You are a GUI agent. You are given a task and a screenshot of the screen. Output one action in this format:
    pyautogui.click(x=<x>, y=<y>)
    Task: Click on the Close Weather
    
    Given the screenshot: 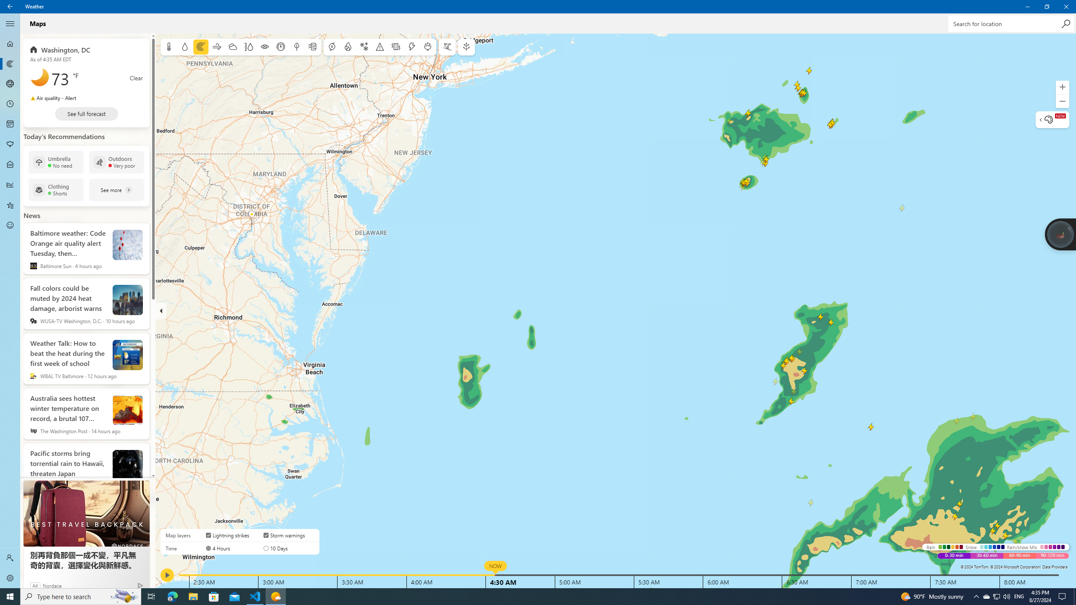 What is the action you would take?
    pyautogui.click(x=1066, y=7)
    